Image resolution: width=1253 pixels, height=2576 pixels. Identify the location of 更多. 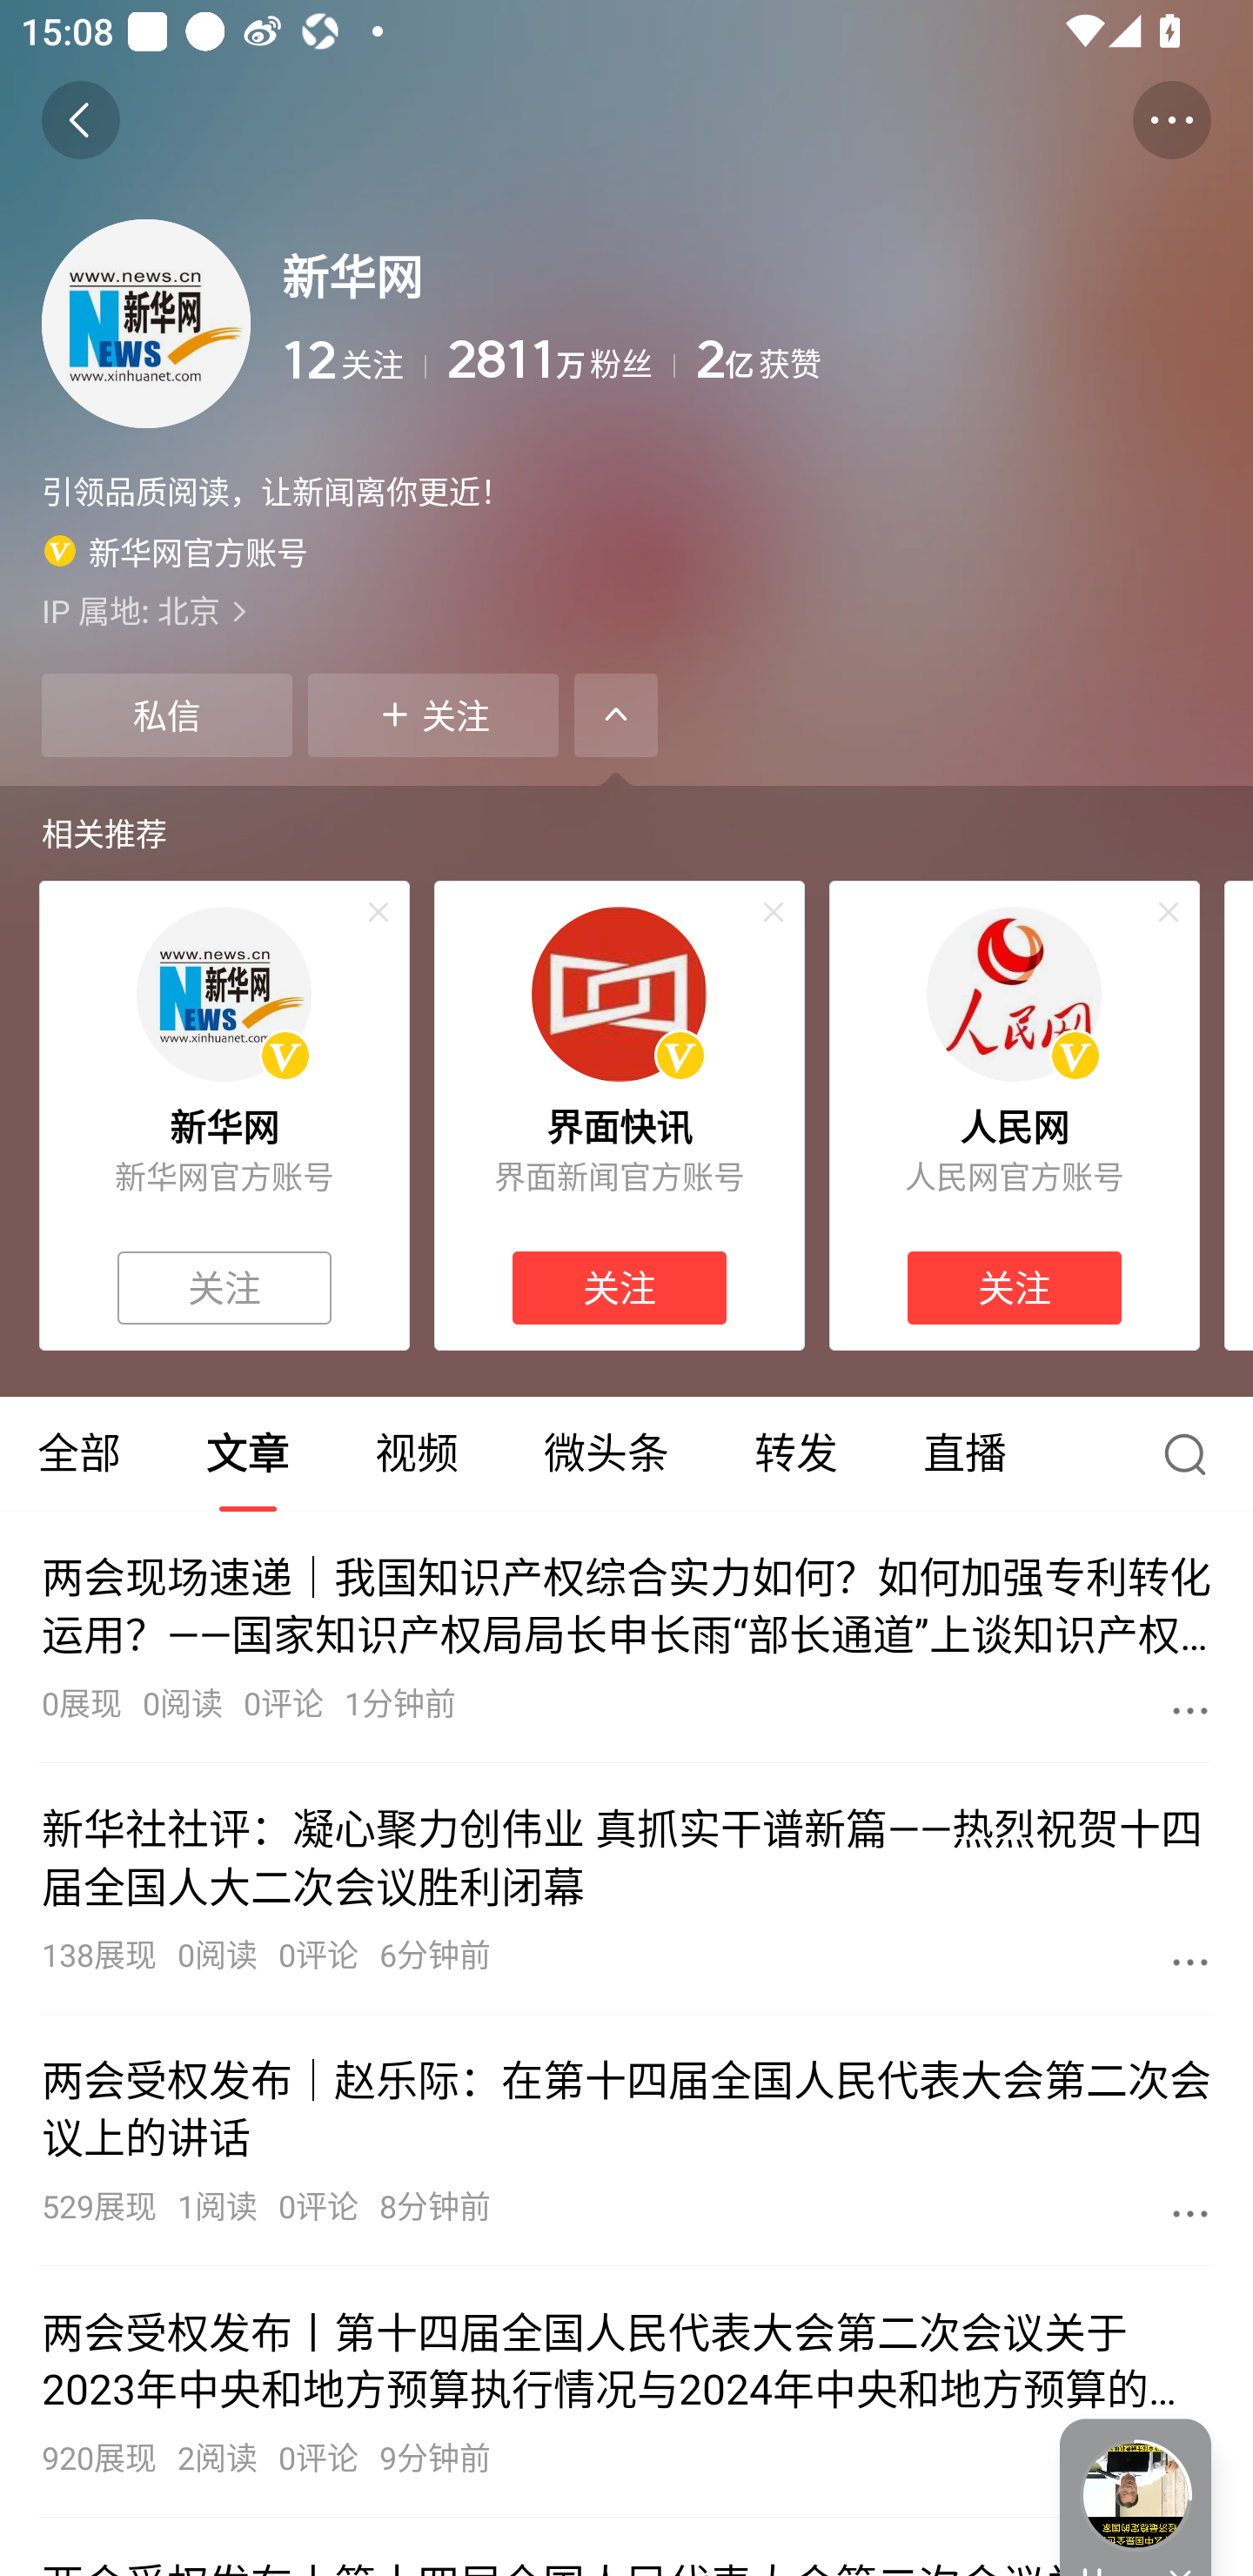
(1190, 1962).